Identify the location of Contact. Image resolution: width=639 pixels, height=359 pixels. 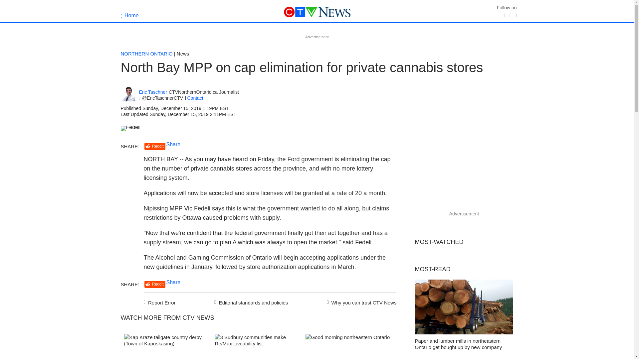
(195, 98).